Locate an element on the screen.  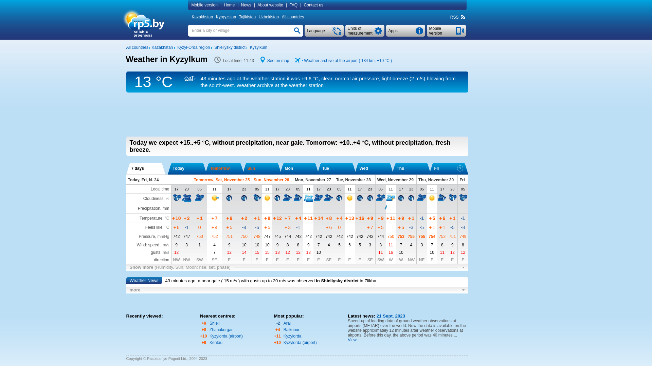
About website is located at coordinates (271, 5).